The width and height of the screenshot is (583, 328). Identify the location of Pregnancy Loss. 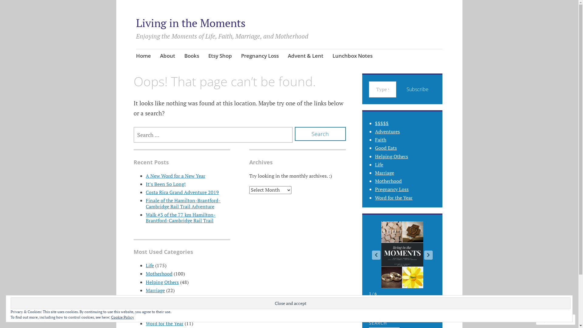
(163, 315).